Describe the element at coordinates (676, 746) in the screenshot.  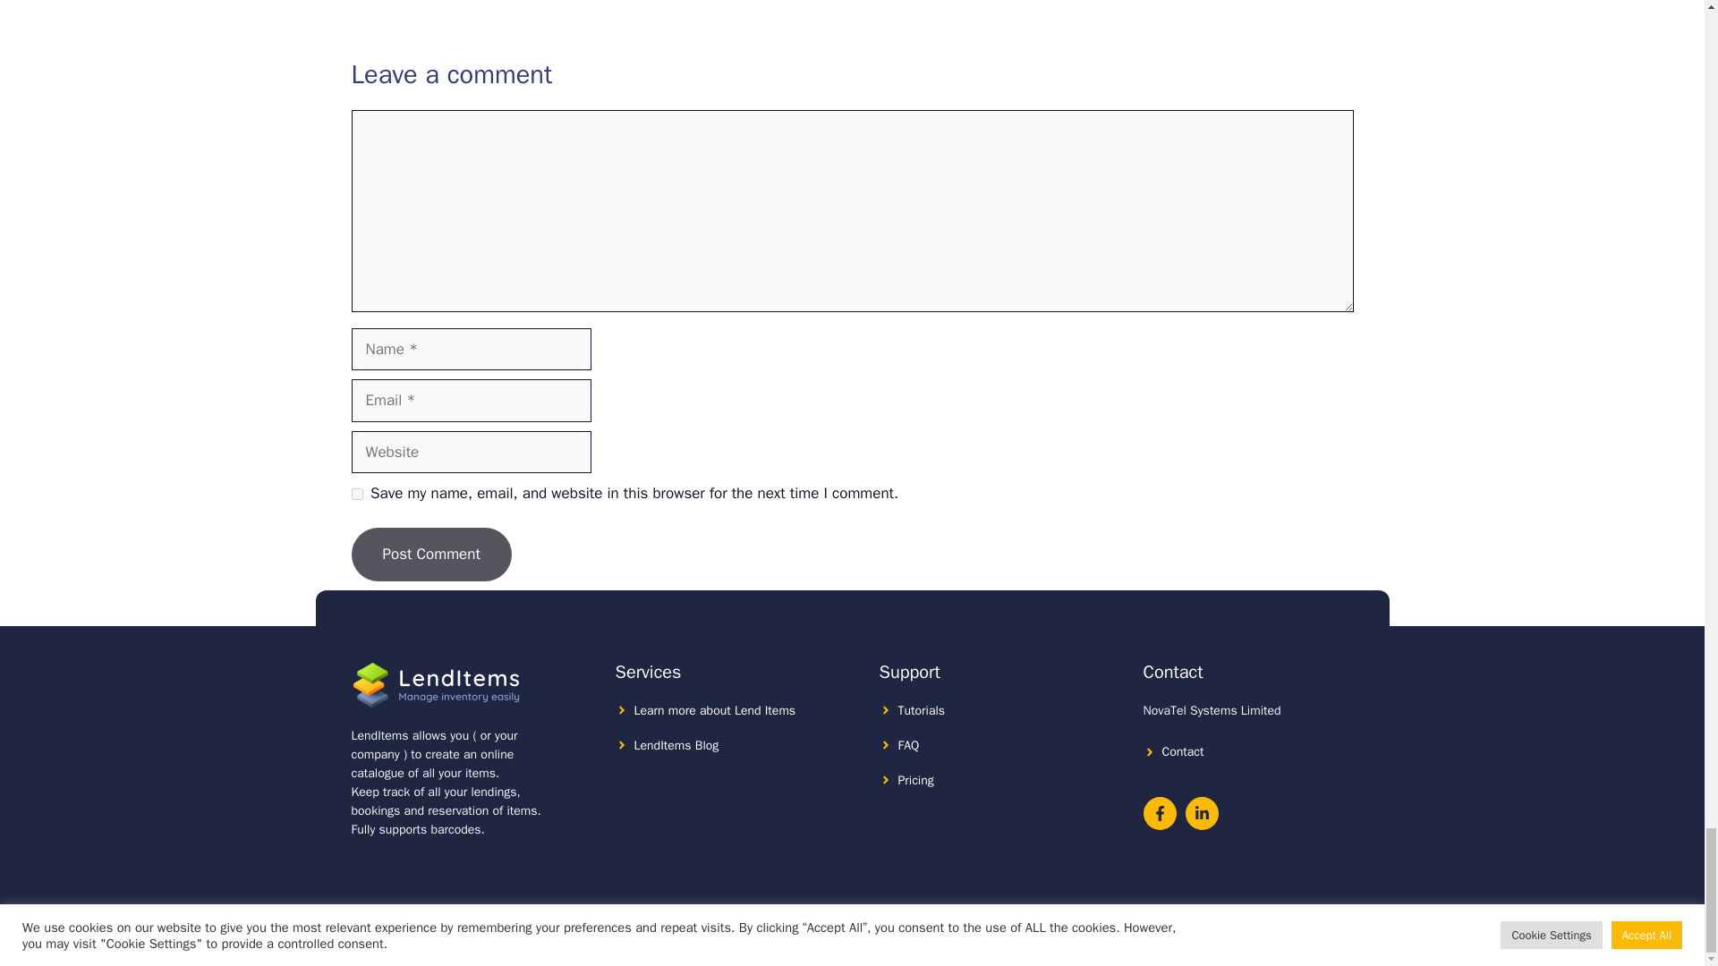
I see `LendItems Blog` at that location.